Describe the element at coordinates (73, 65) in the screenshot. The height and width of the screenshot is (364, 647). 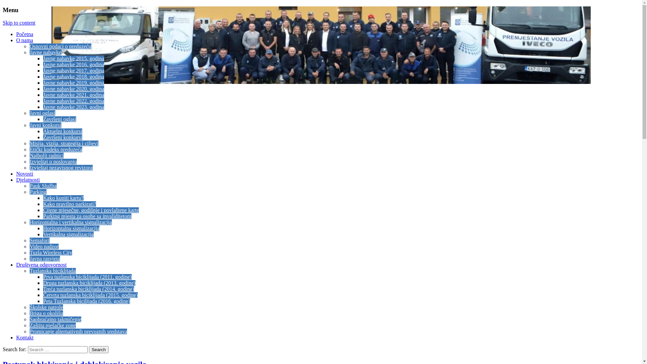
I see `Javne nabavke 2016. godina` at that location.